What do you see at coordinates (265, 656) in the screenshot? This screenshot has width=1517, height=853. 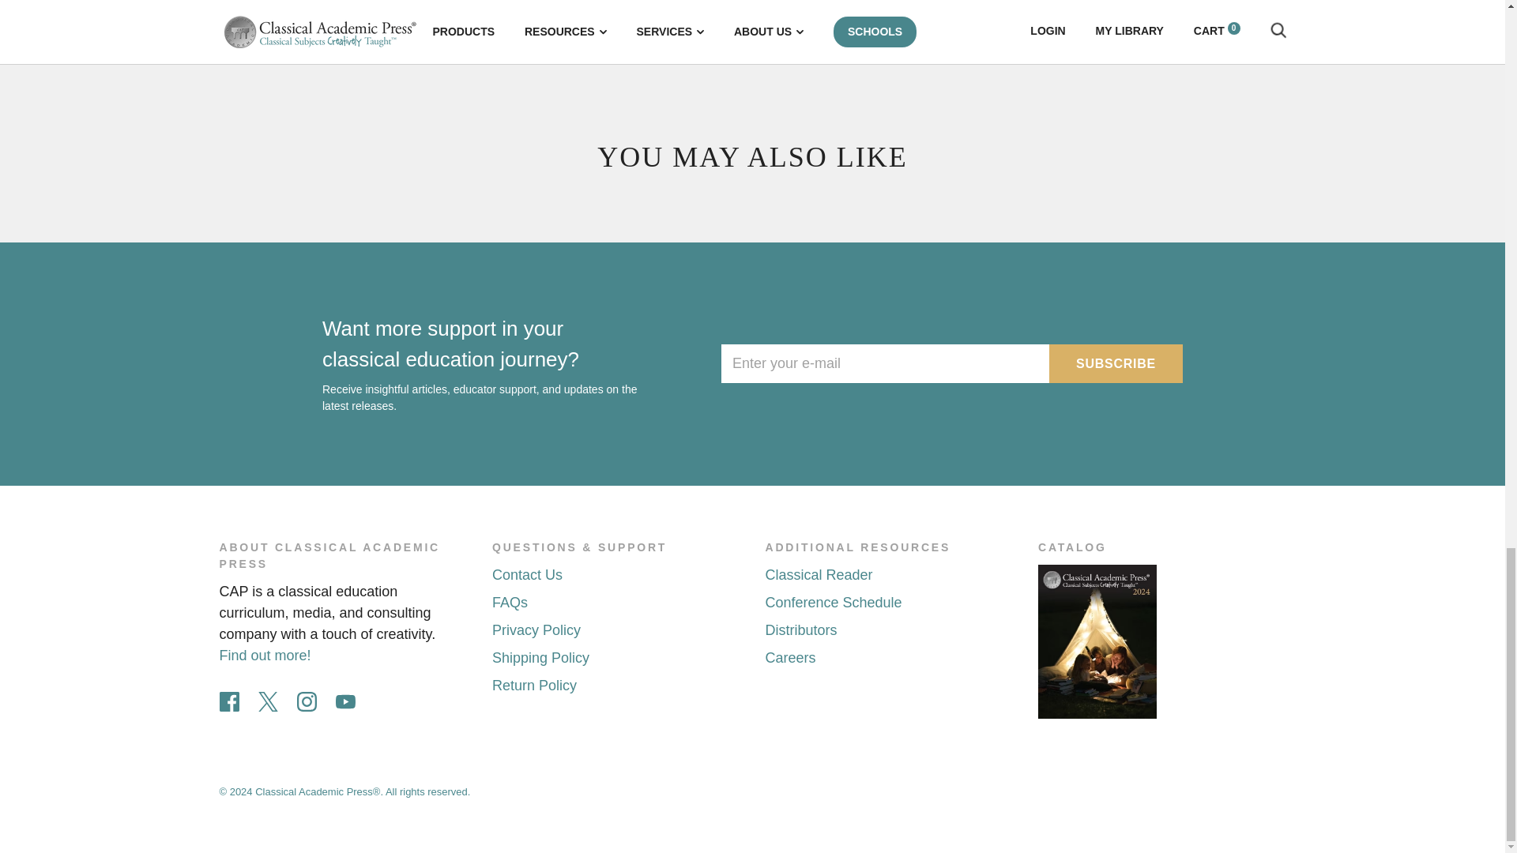 I see `Our Story` at bounding box center [265, 656].